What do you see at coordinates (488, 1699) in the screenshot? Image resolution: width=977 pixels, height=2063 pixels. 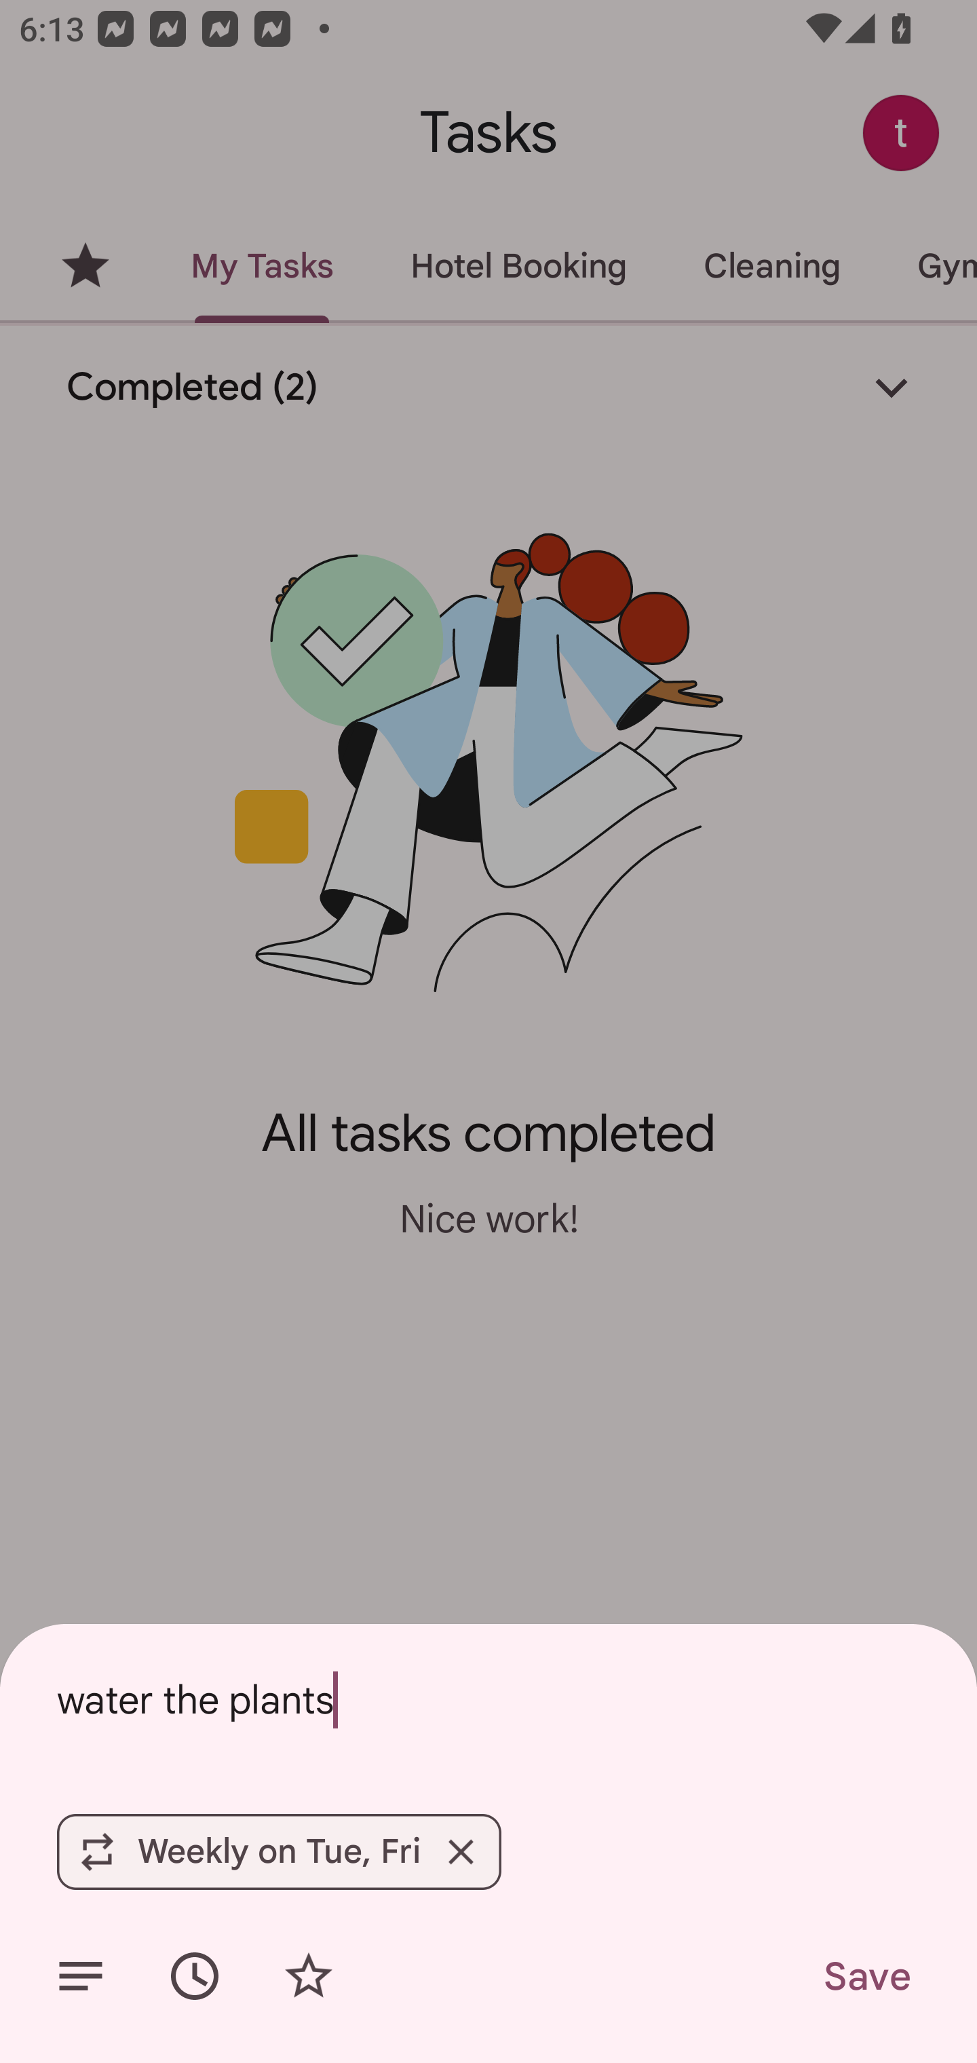 I see `water the plants` at bounding box center [488, 1699].